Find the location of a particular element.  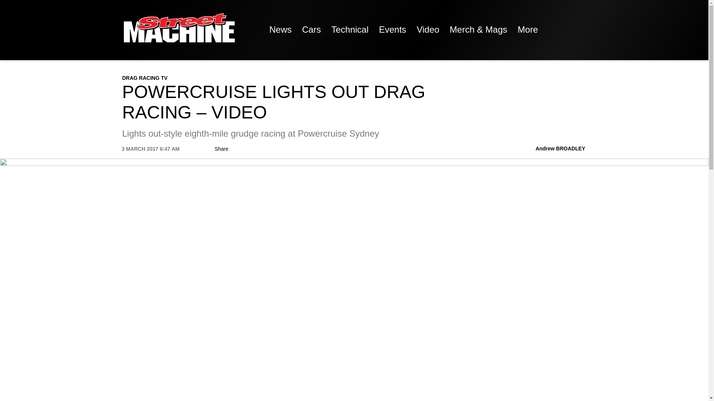

Technical is located at coordinates (350, 30).